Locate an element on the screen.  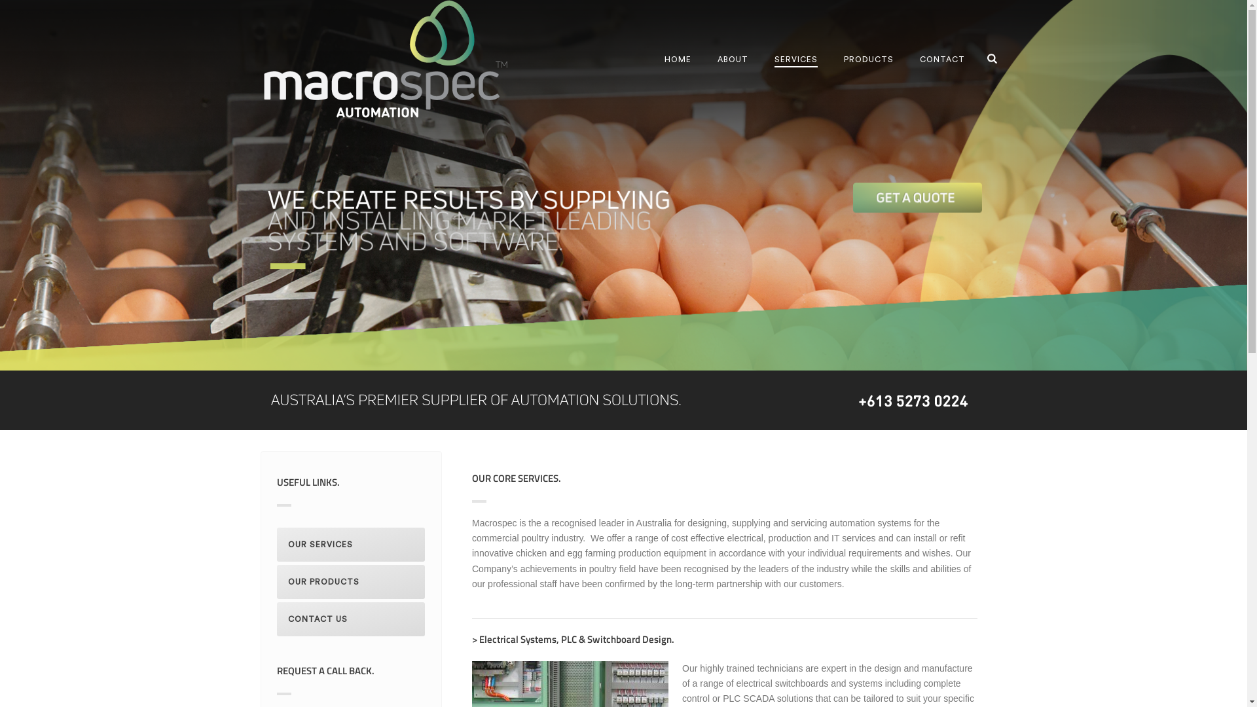
PRODUCTS is located at coordinates (869, 60).